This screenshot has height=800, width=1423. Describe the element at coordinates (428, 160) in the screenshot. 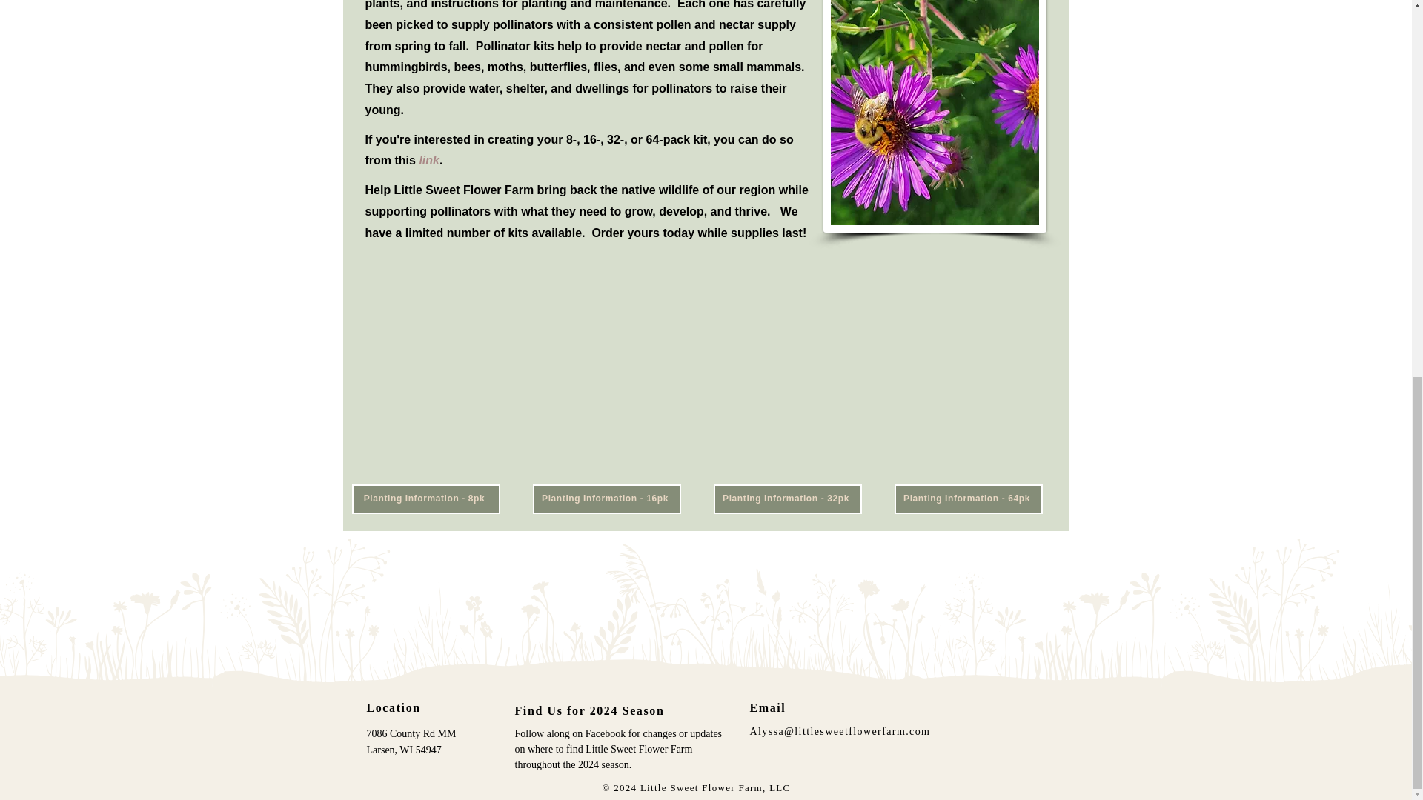

I see `link` at that location.